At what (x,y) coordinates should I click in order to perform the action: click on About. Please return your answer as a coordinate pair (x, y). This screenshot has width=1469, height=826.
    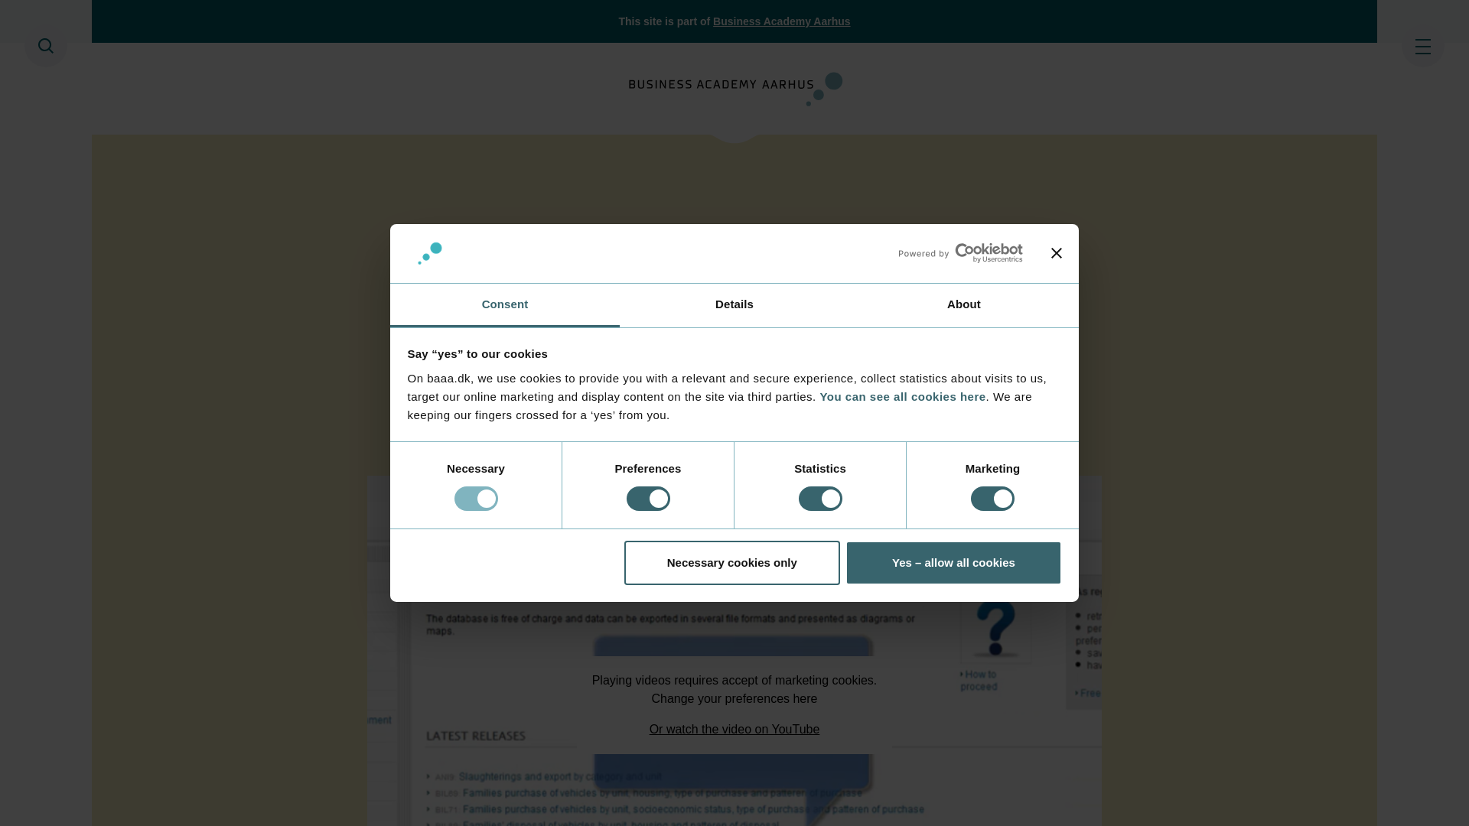
    Looking at the image, I should click on (963, 305).